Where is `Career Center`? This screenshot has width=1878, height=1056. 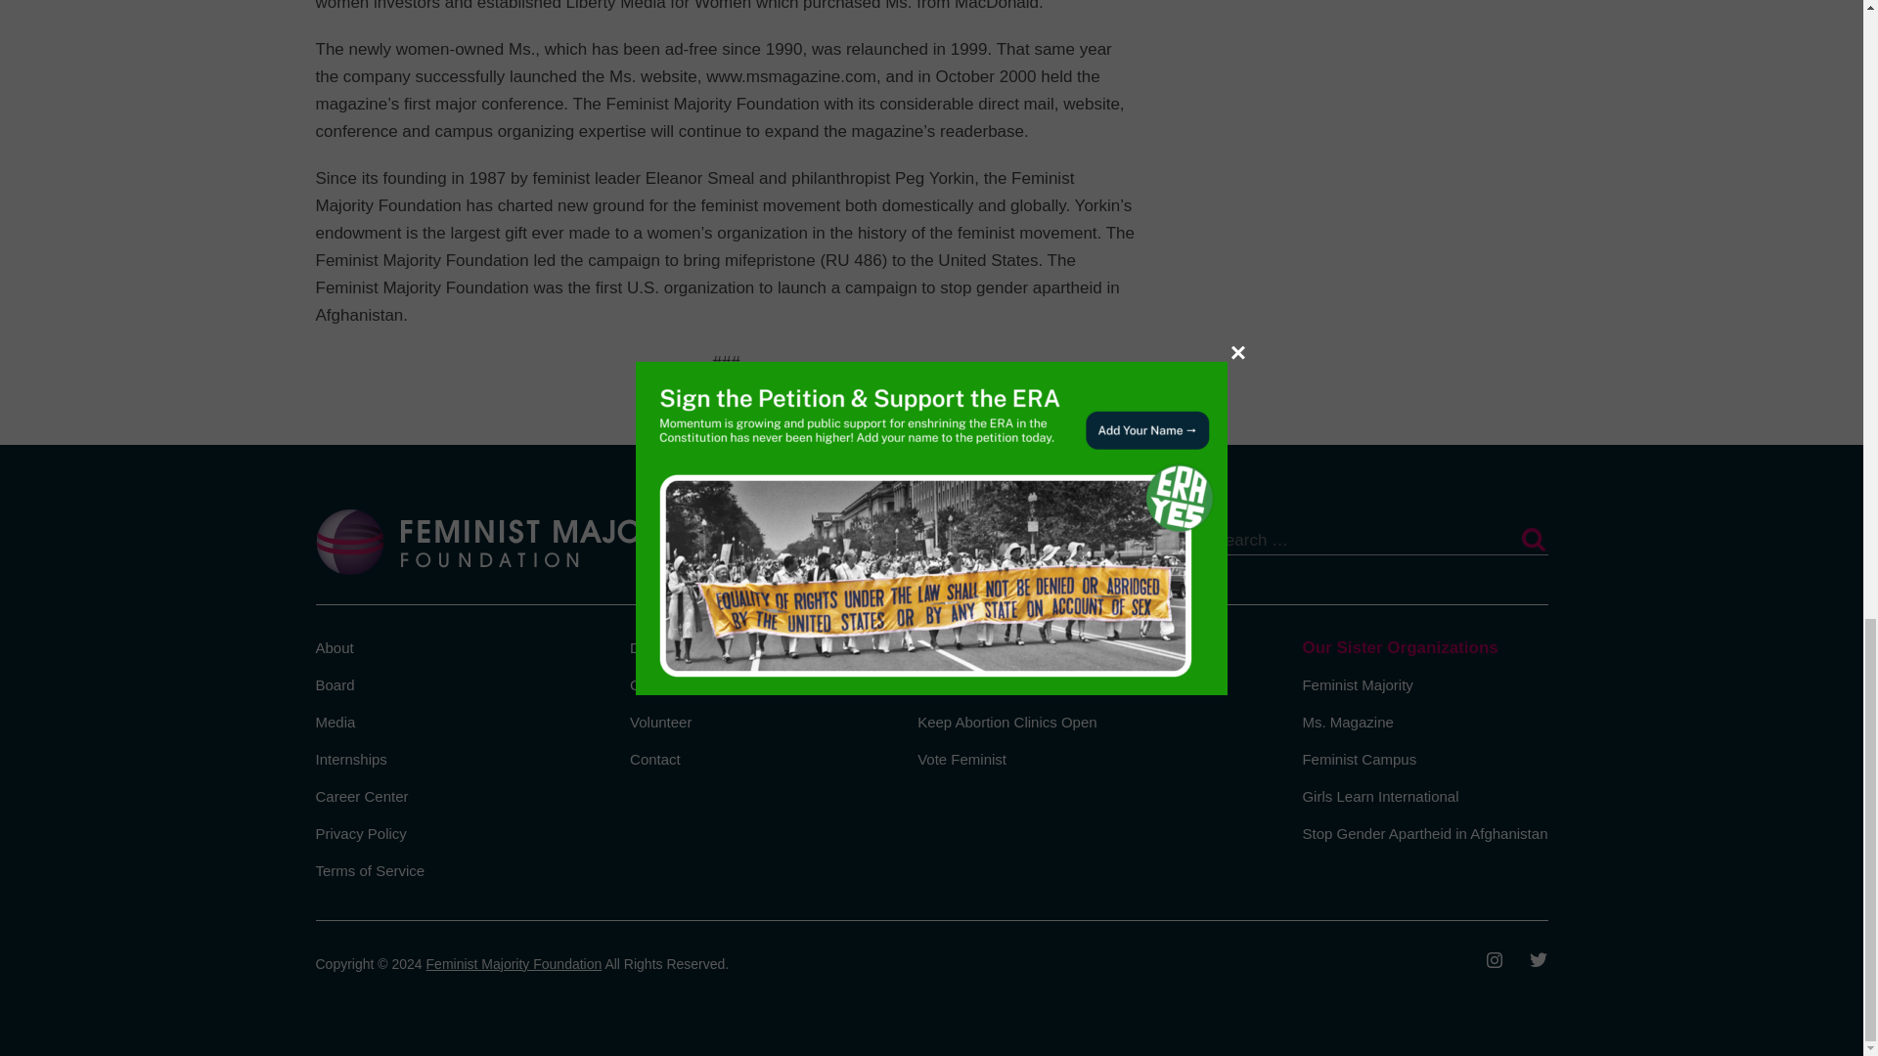 Career Center is located at coordinates (361, 796).